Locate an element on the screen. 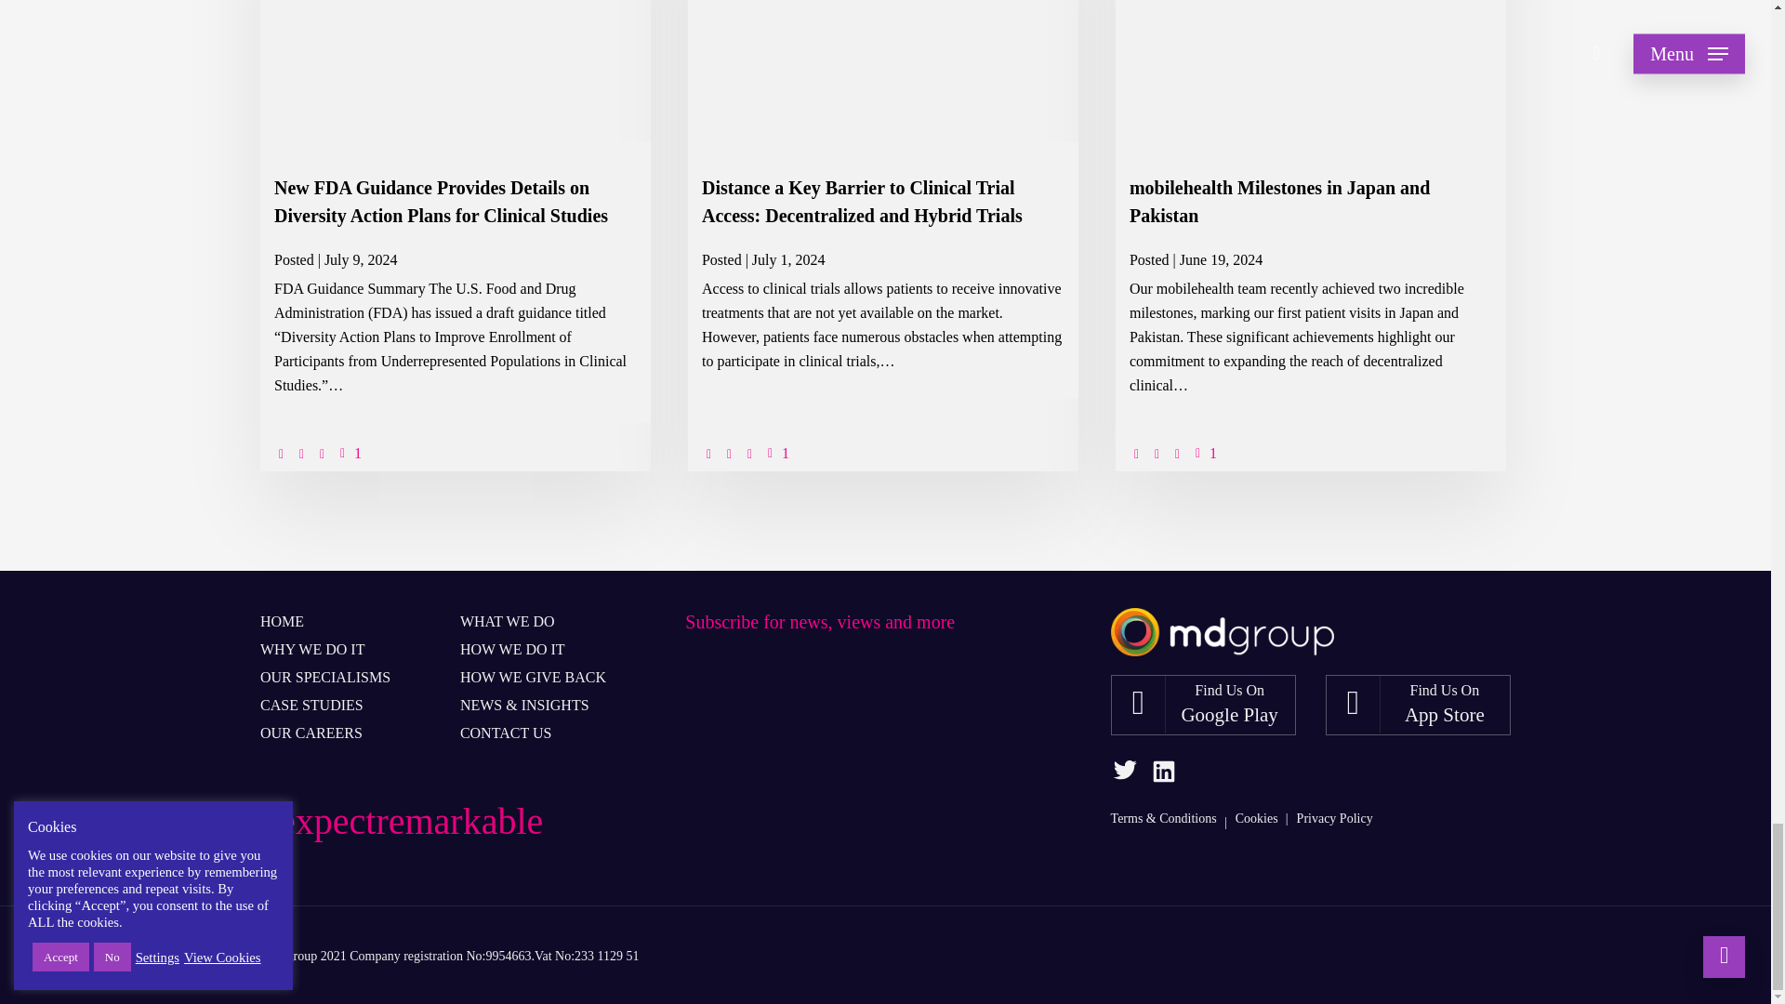 This screenshot has height=1004, width=1785. Share on Facebook is located at coordinates (751, 452).